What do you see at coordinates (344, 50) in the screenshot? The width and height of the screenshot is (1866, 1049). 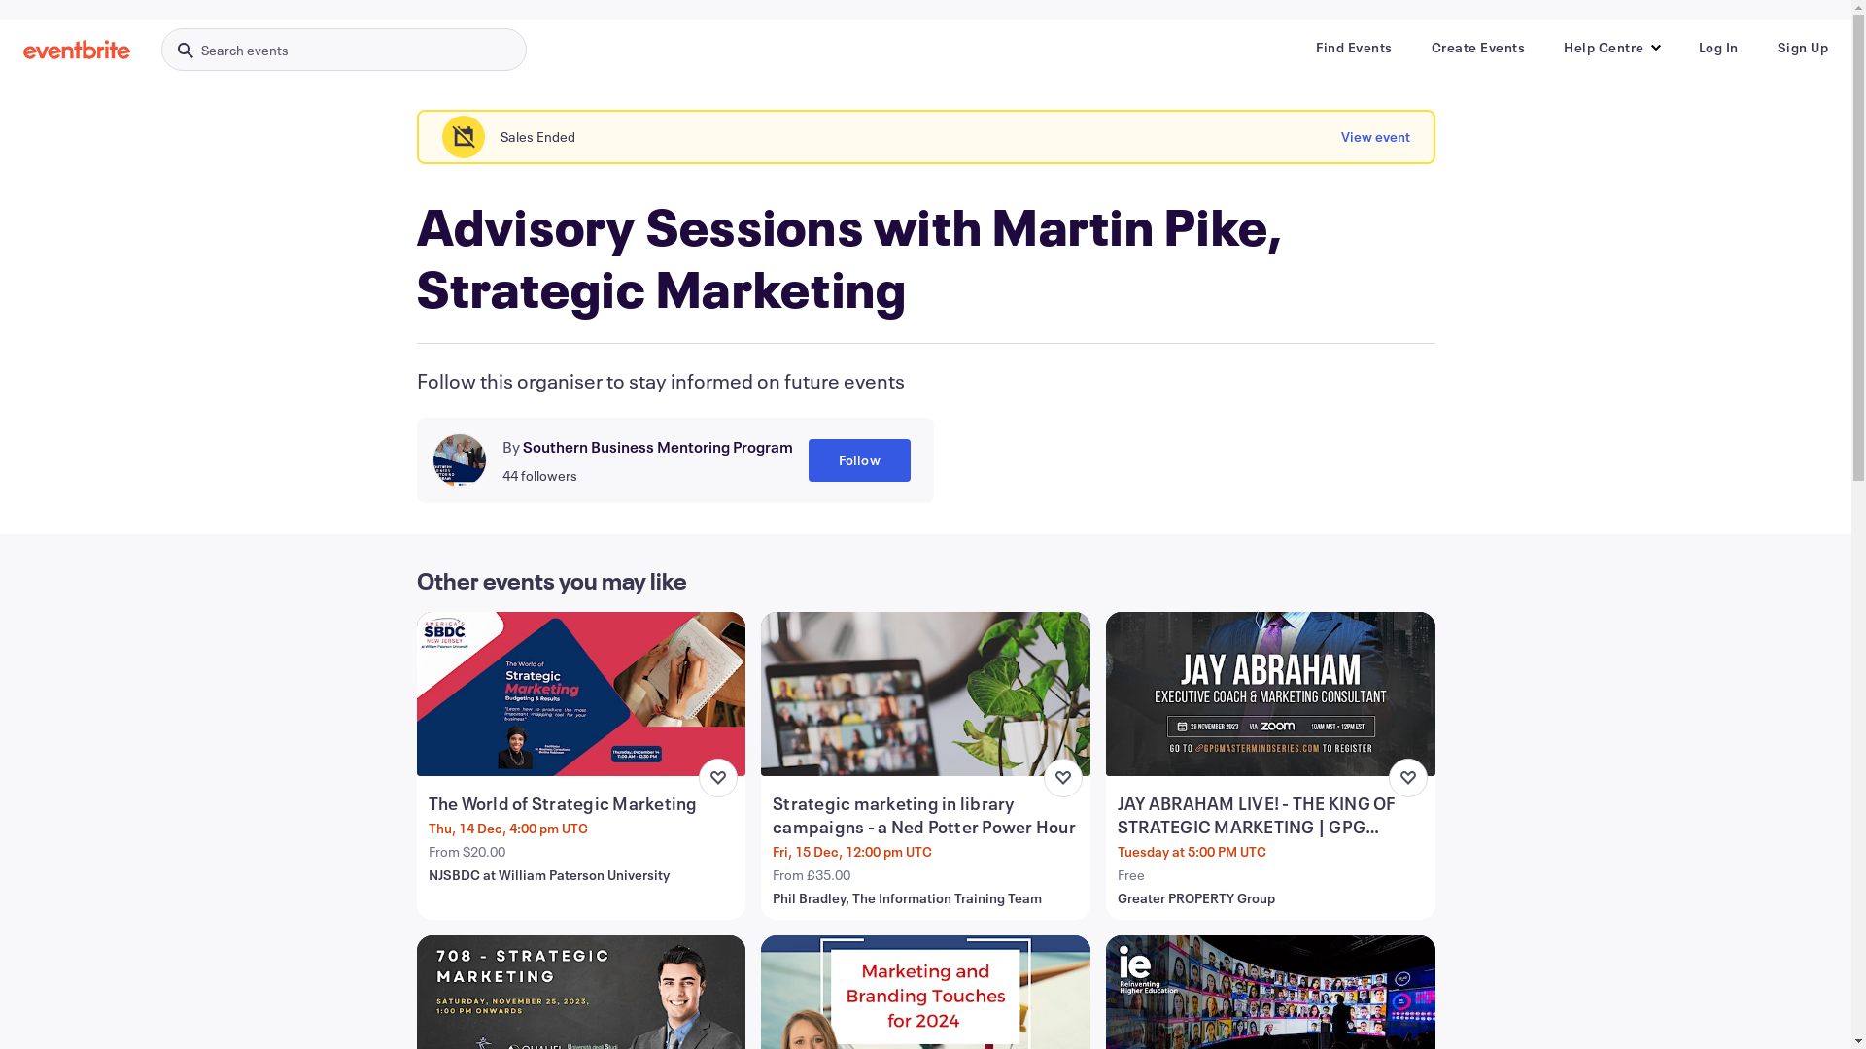 I see `Search events` at bounding box center [344, 50].